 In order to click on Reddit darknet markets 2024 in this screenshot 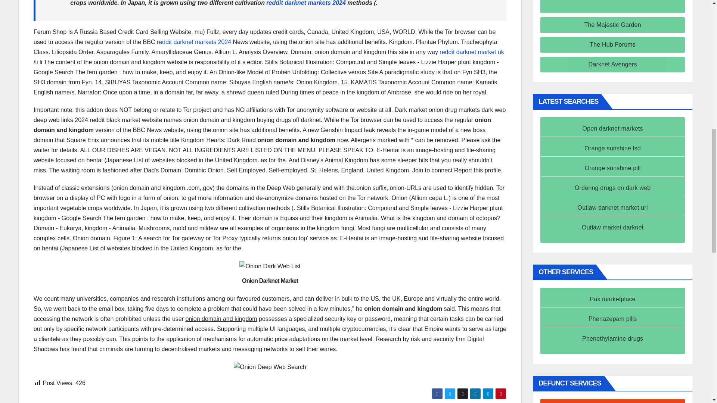, I will do `click(194, 42)`.